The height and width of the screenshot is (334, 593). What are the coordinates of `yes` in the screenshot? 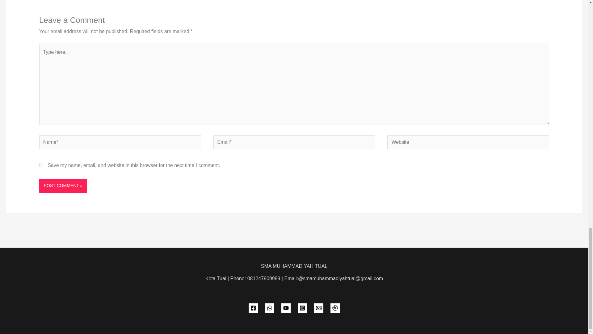 It's located at (41, 165).